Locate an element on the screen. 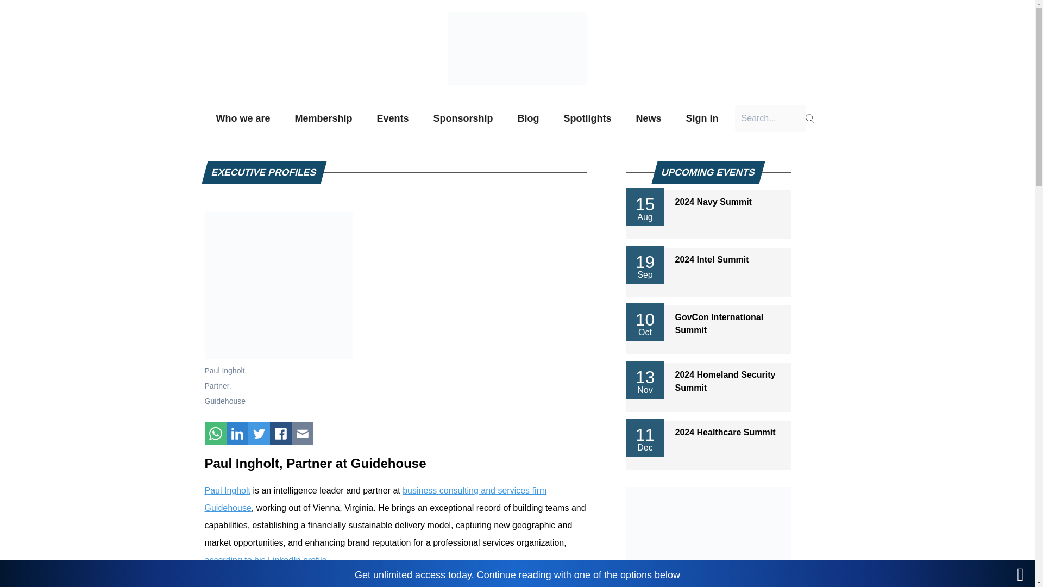 This screenshot has width=1043, height=587. Membership is located at coordinates (323, 118).